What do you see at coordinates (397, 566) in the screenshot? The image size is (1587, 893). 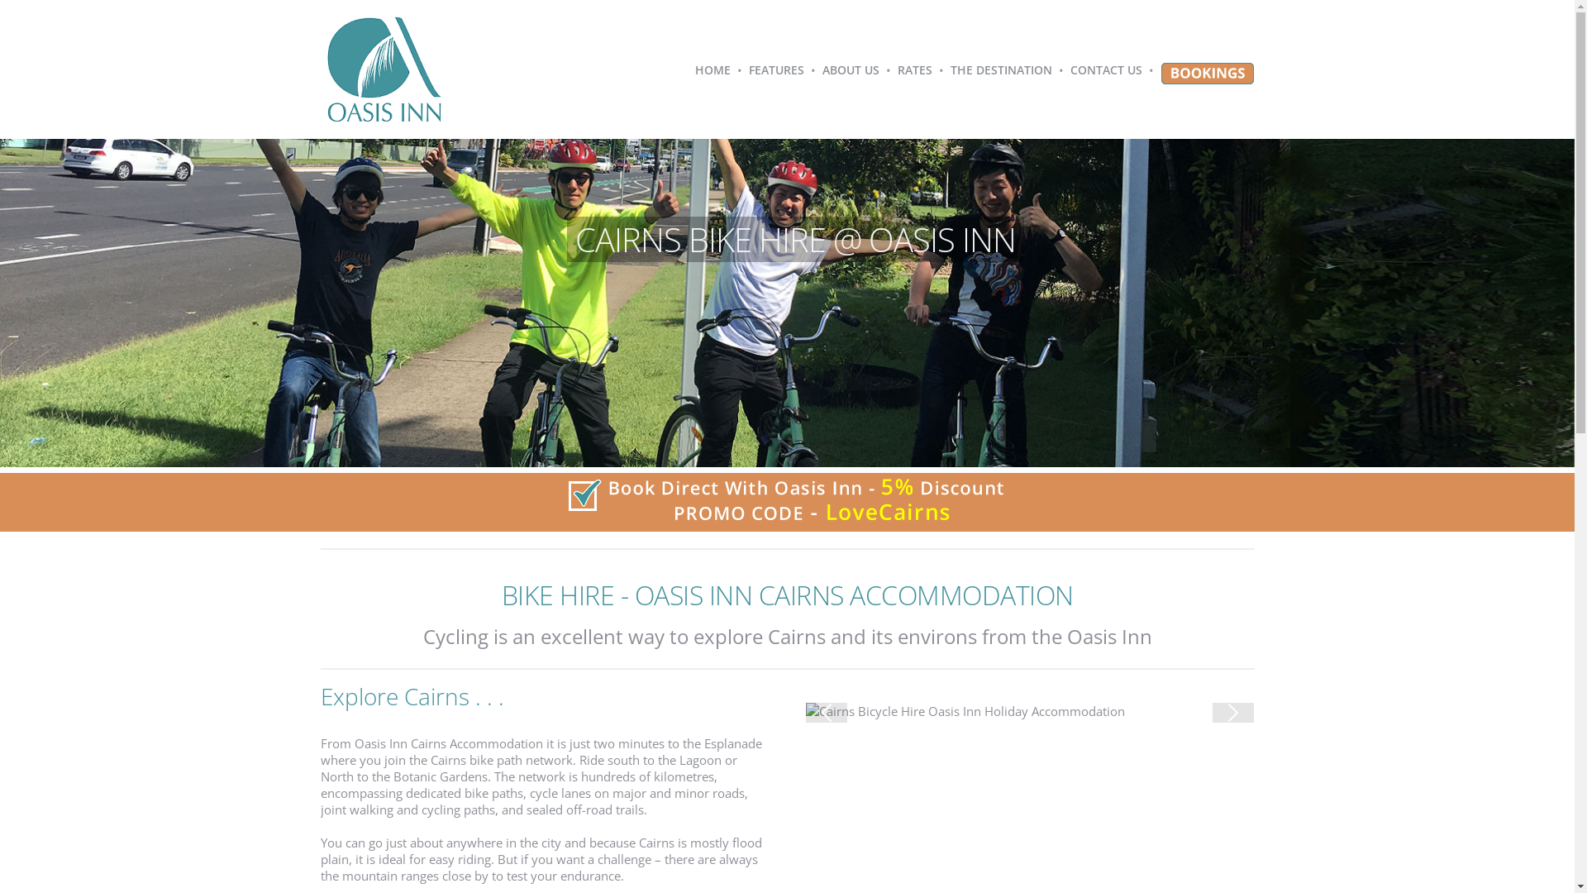 I see `e: stay@oasisinn.com.au` at bounding box center [397, 566].